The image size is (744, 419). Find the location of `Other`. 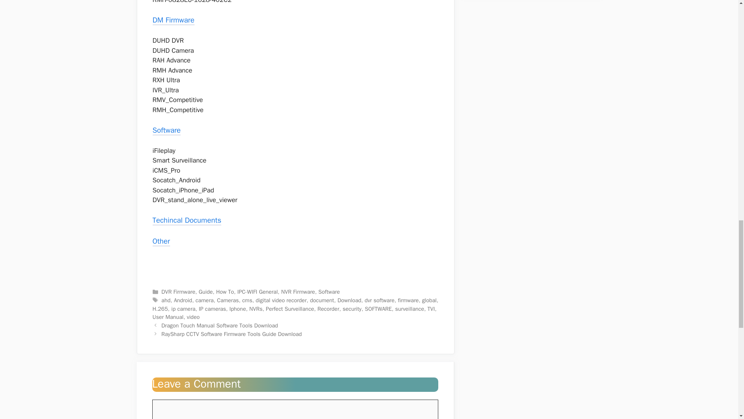

Other is located at coordinates (161, 242).